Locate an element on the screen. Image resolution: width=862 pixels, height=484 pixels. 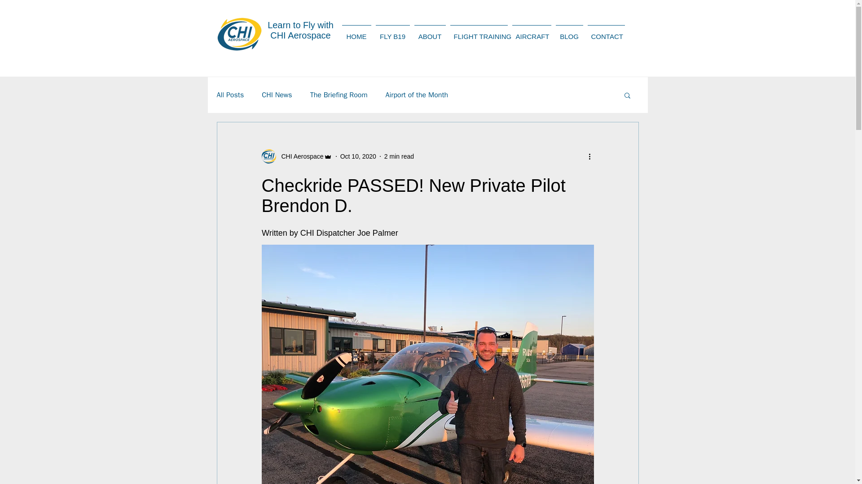
FLY B19 is located at coordinates (392, 32).